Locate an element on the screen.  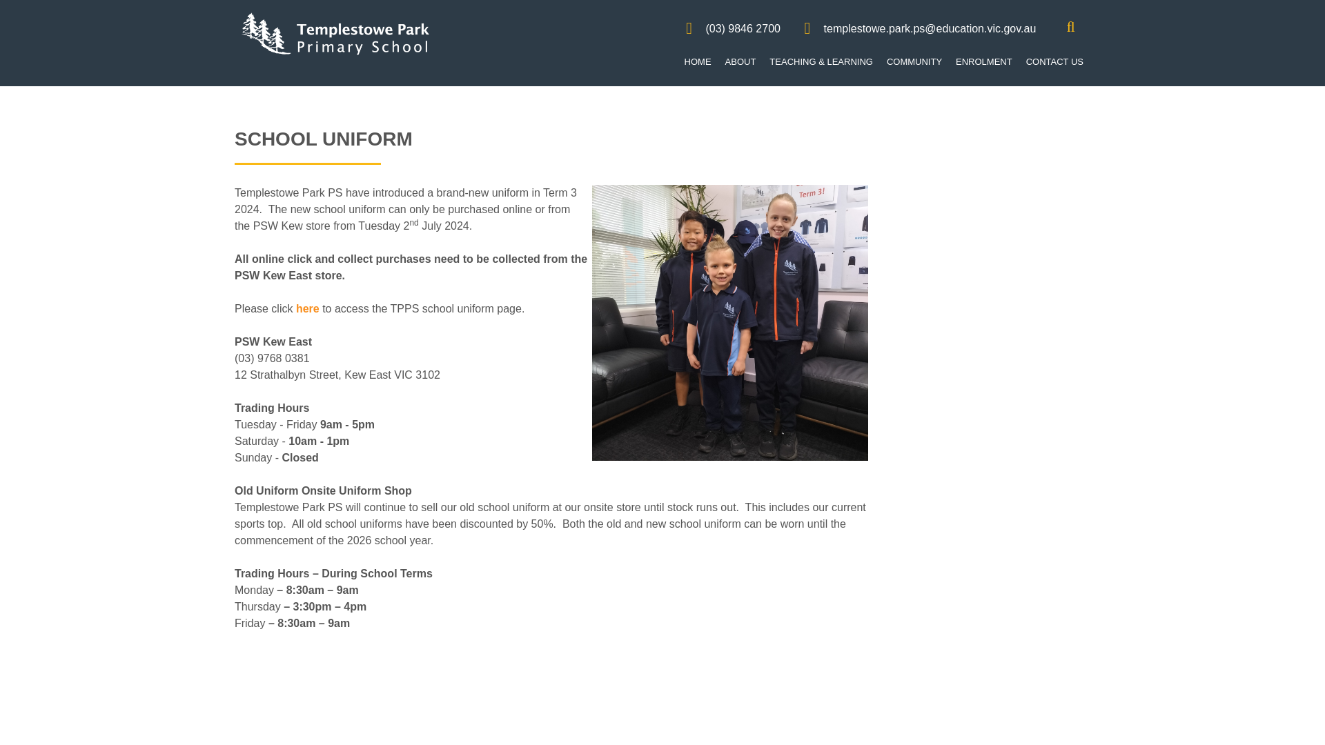
HOME is located at coordinates (697, 62).